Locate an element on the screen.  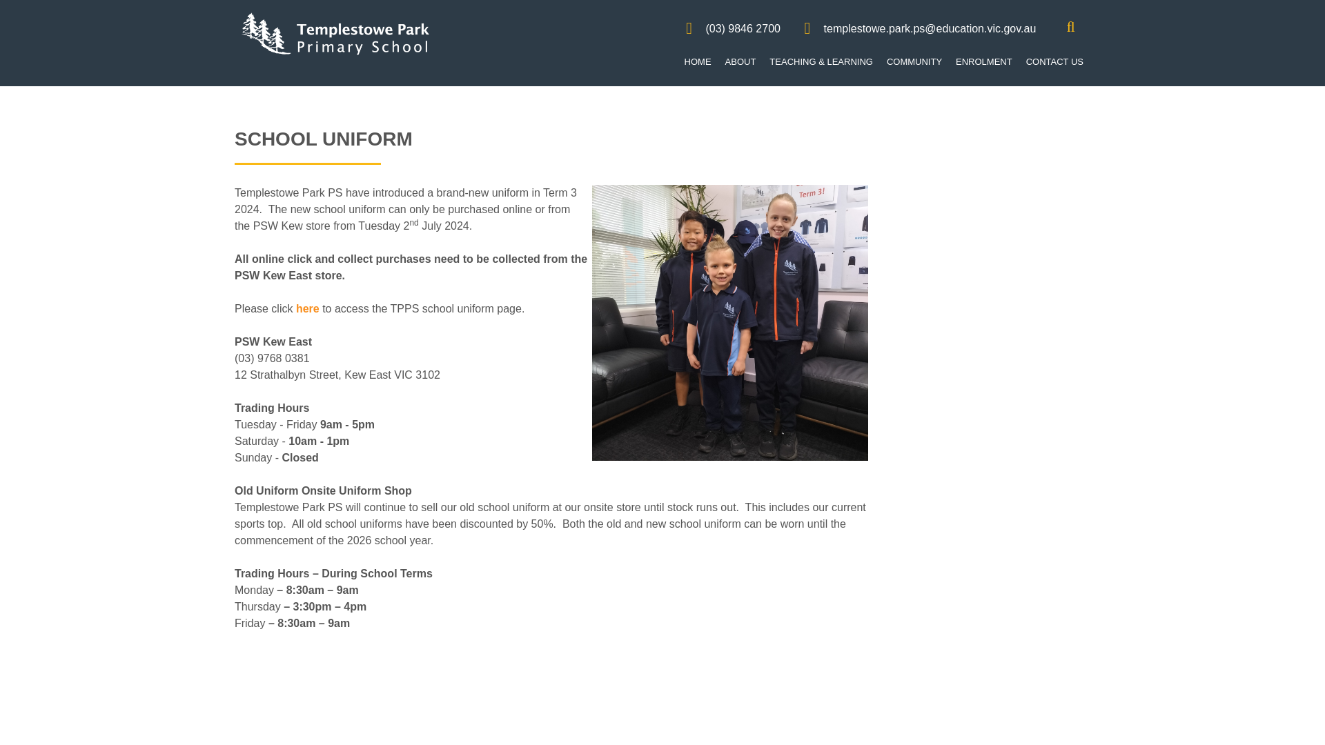
HOME is located at coordinates (697, 62).